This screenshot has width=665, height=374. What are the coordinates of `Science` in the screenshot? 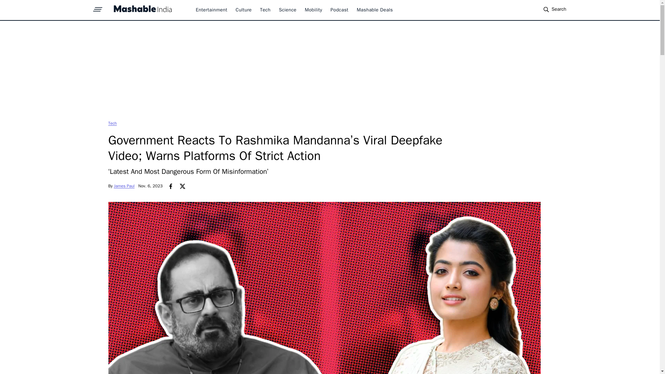 It's located at (287, 10).